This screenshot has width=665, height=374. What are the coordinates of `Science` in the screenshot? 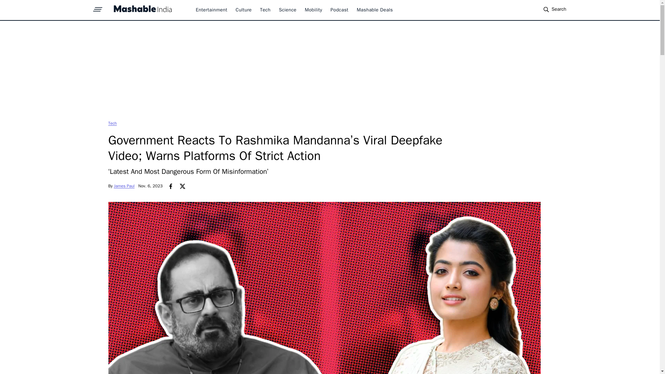 It's located at (287, 10).